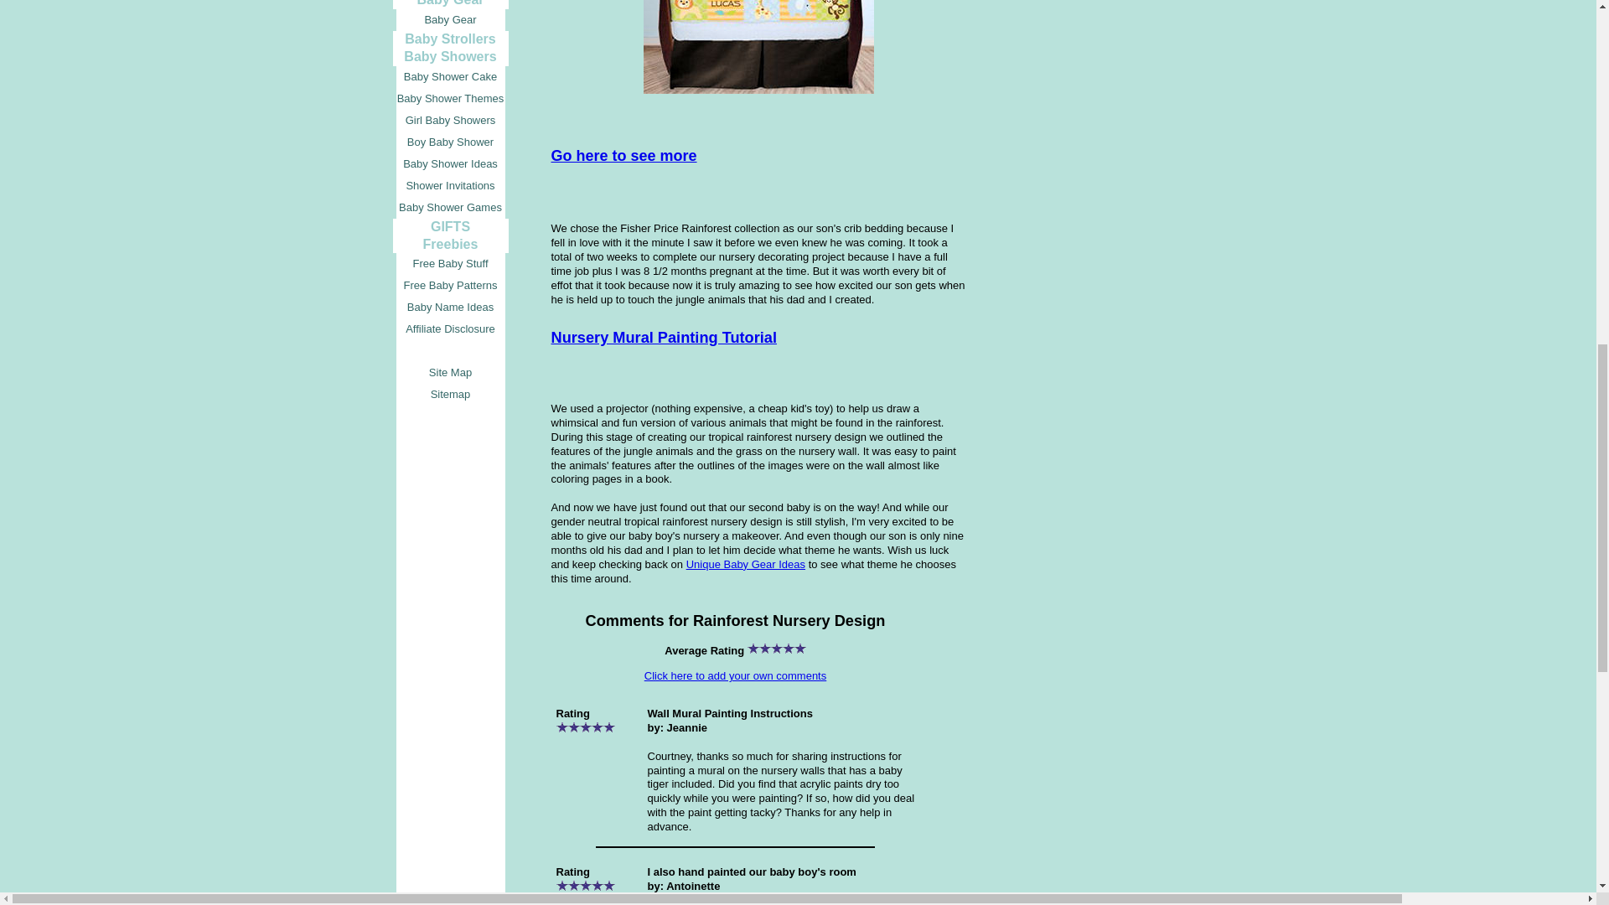  I want to click on Baby Shower Cake Ideas, so click(450, 76).